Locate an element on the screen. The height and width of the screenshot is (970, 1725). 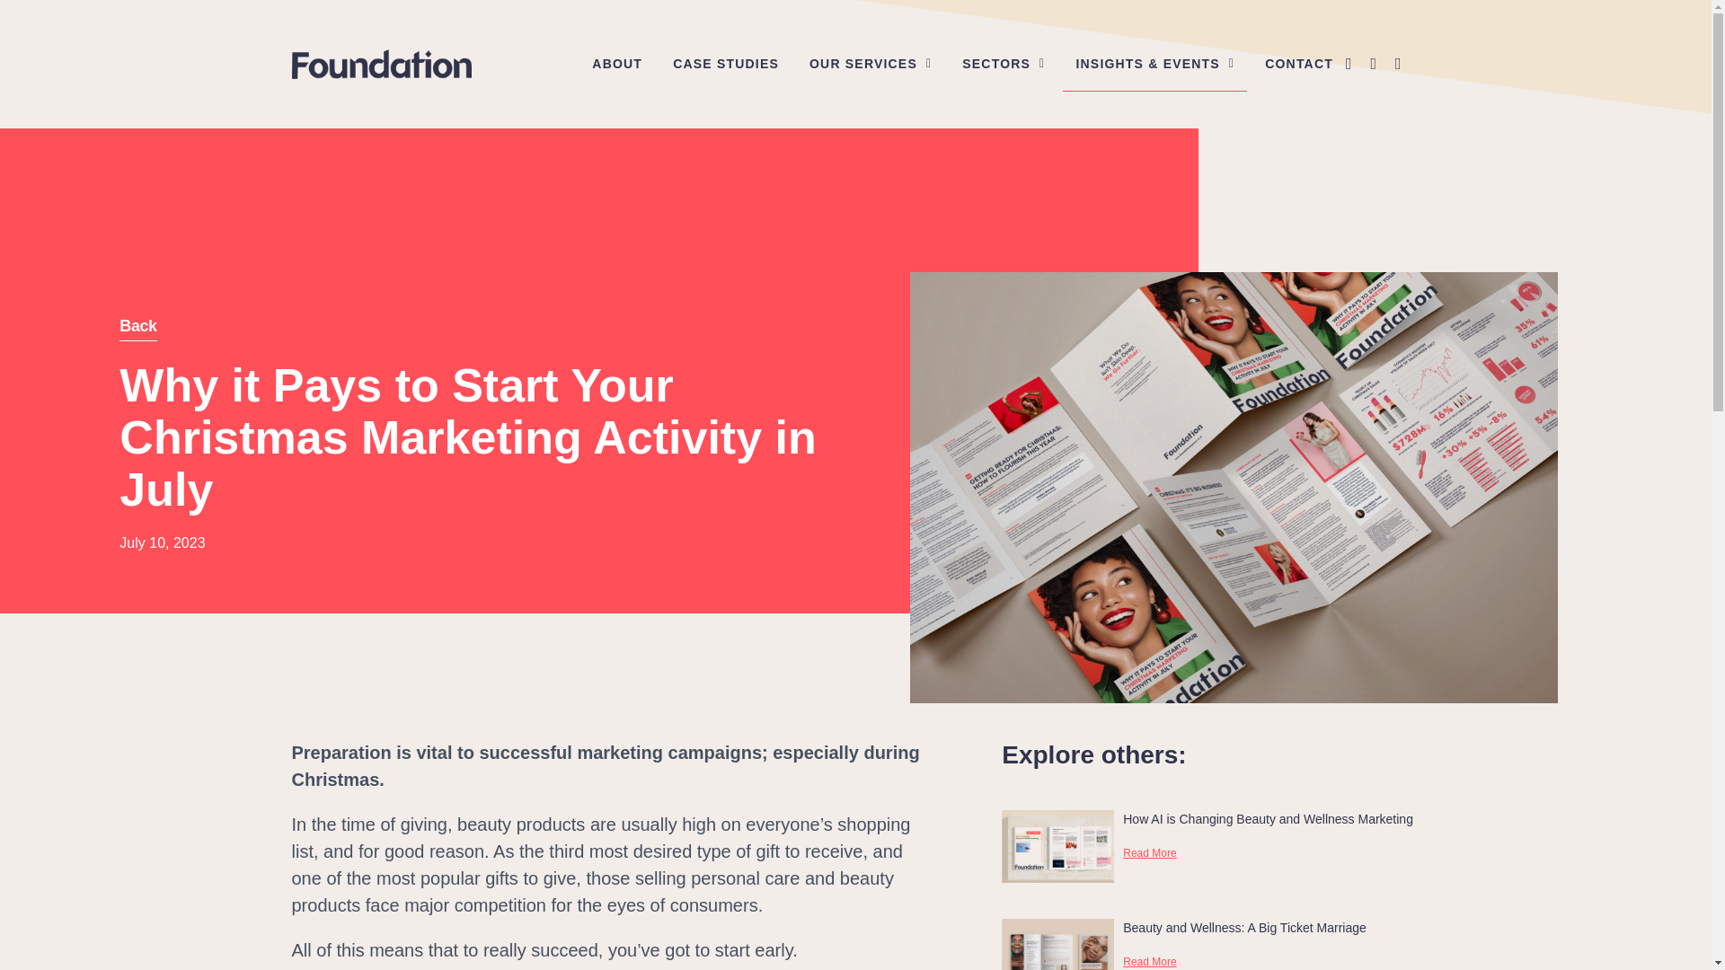
OUR SERVICES is located at coordinates (870, 63).